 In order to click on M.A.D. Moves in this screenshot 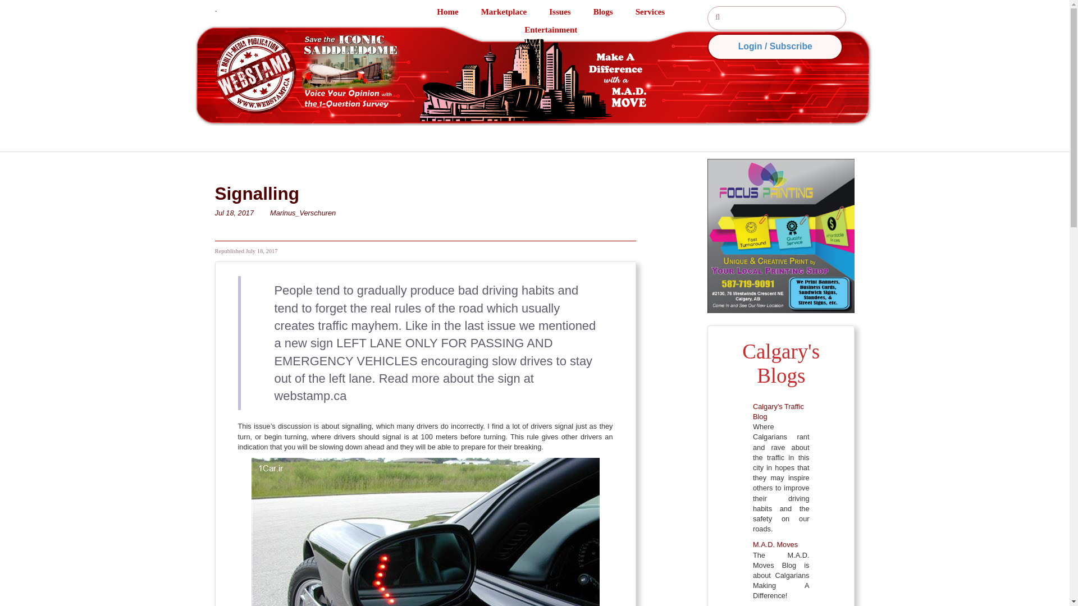, I will do `click(775, 544)`.